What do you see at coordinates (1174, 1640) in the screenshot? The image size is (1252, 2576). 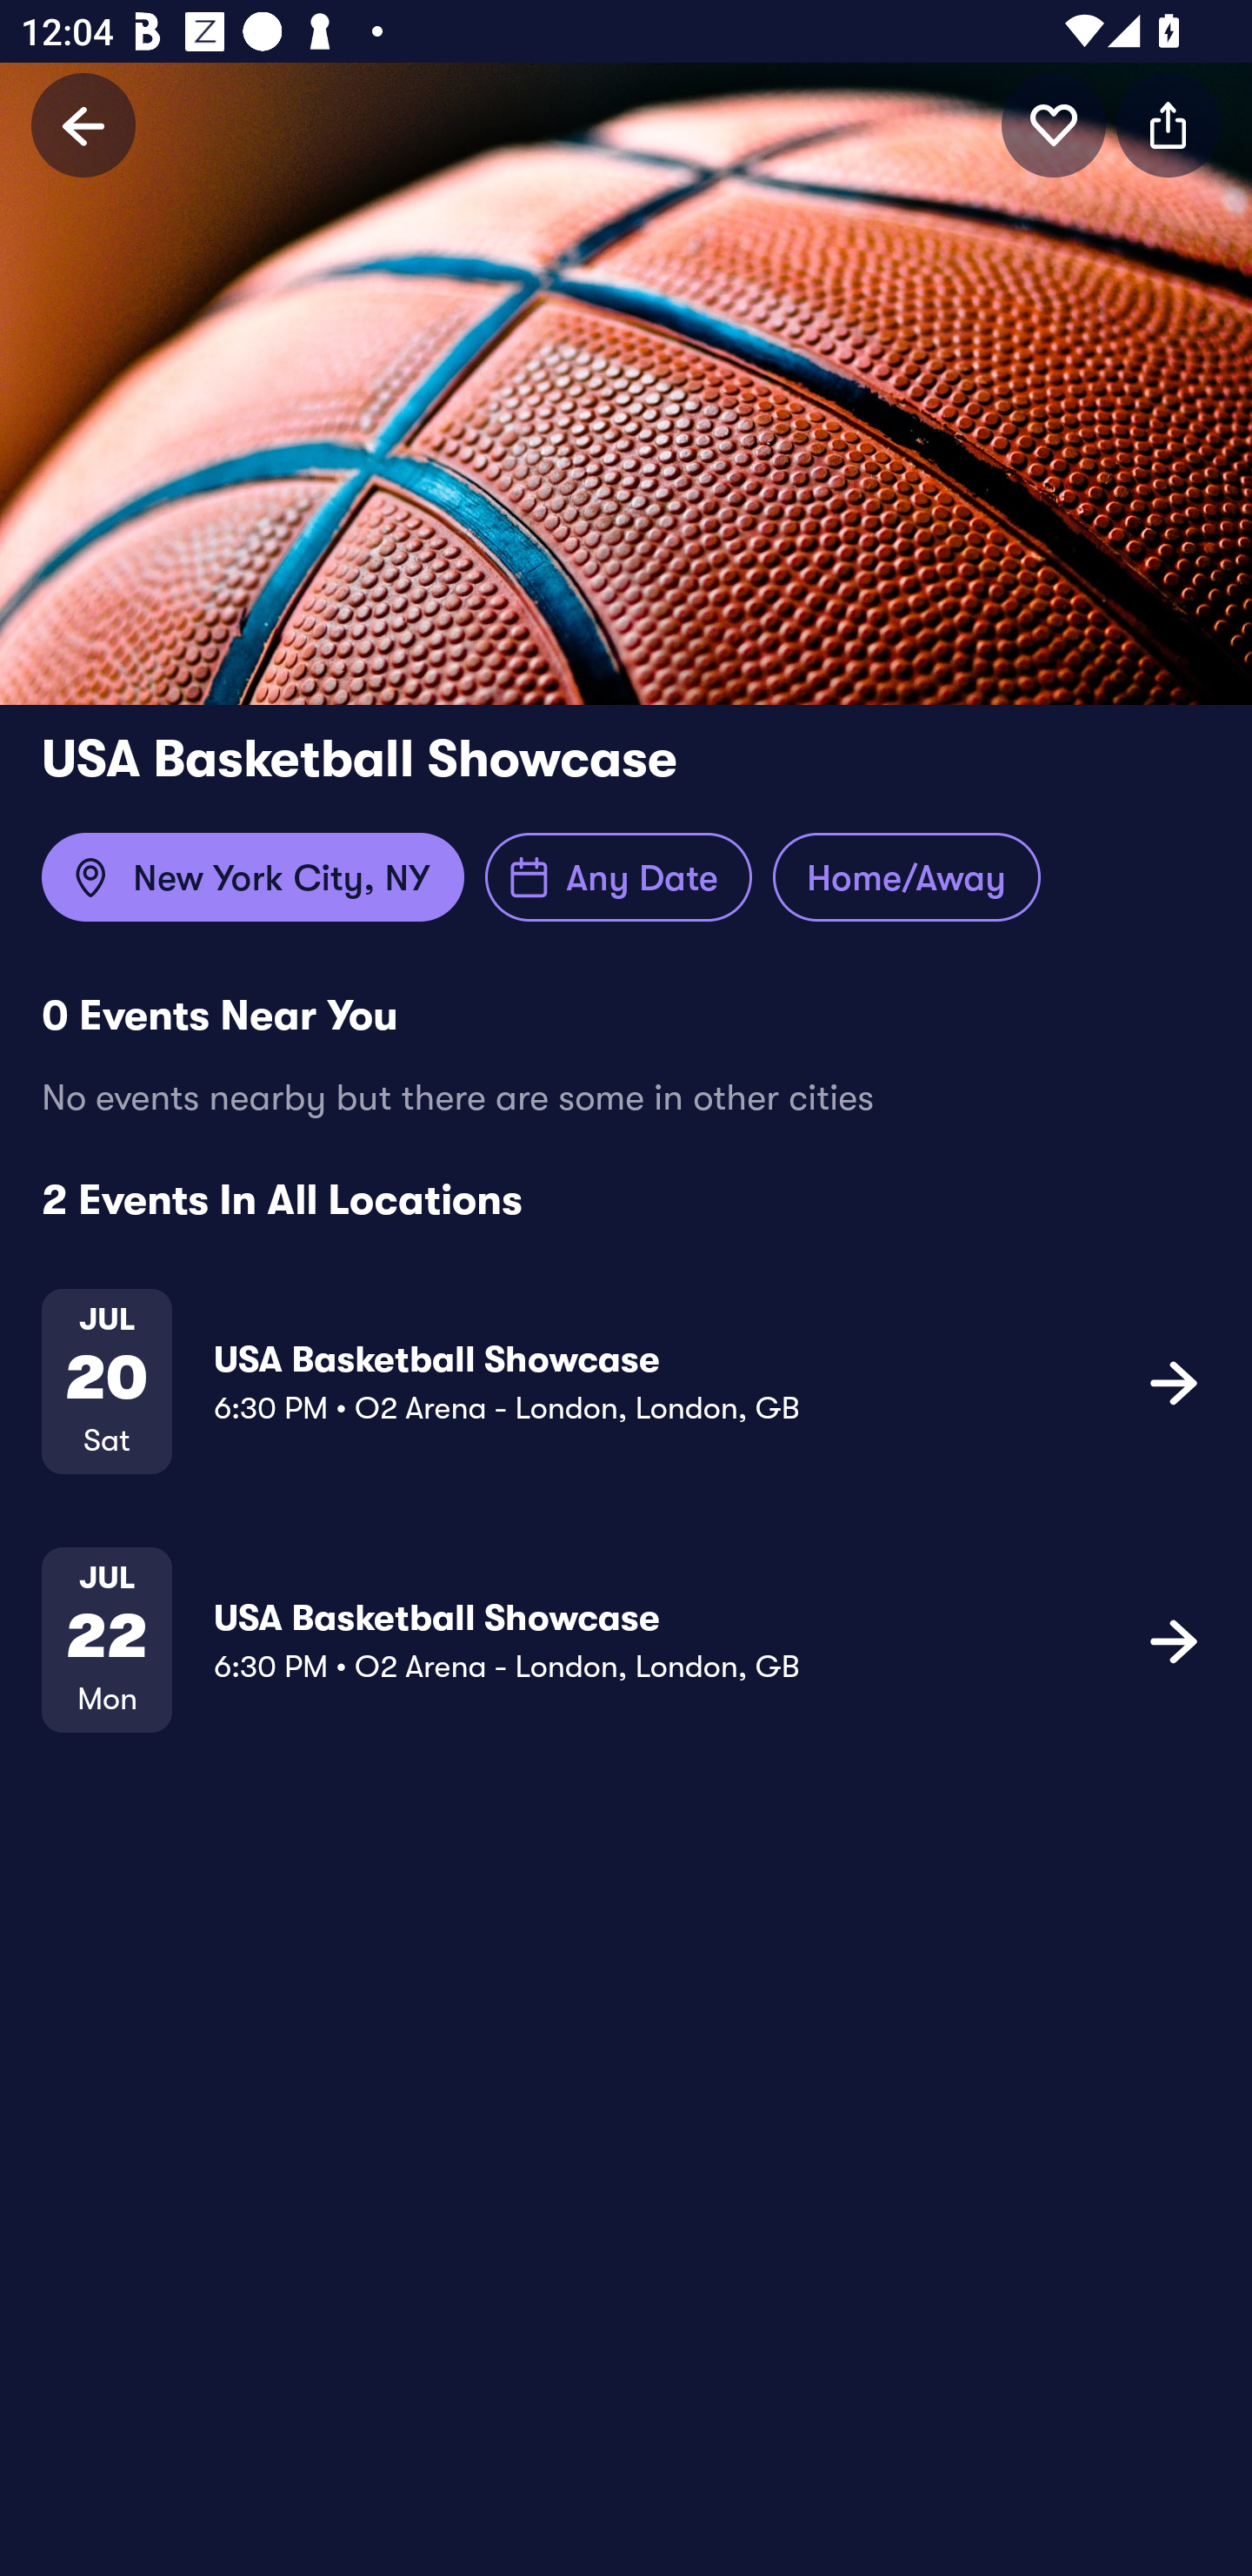 I see `icon button` at bounding box center [1174, 1640].